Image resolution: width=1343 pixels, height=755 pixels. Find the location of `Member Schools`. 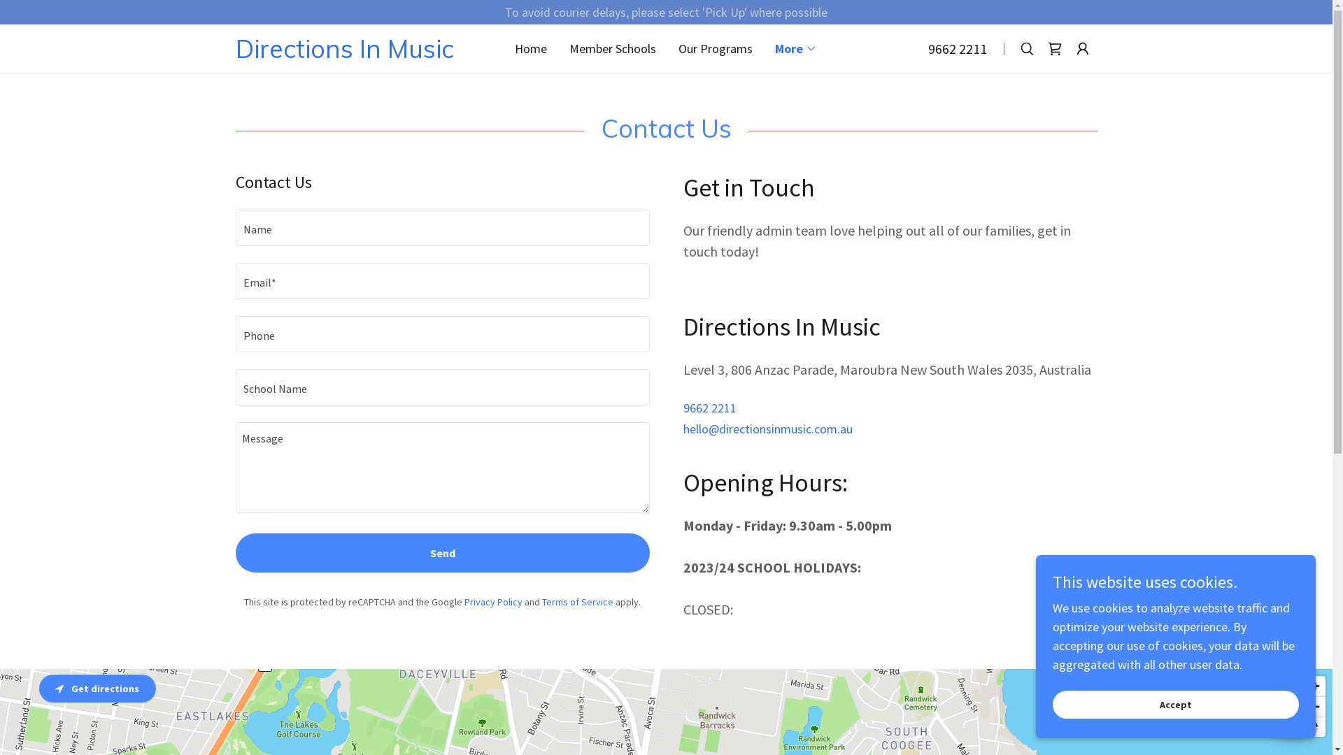

Member Schools is located at coordinates (613, 49).